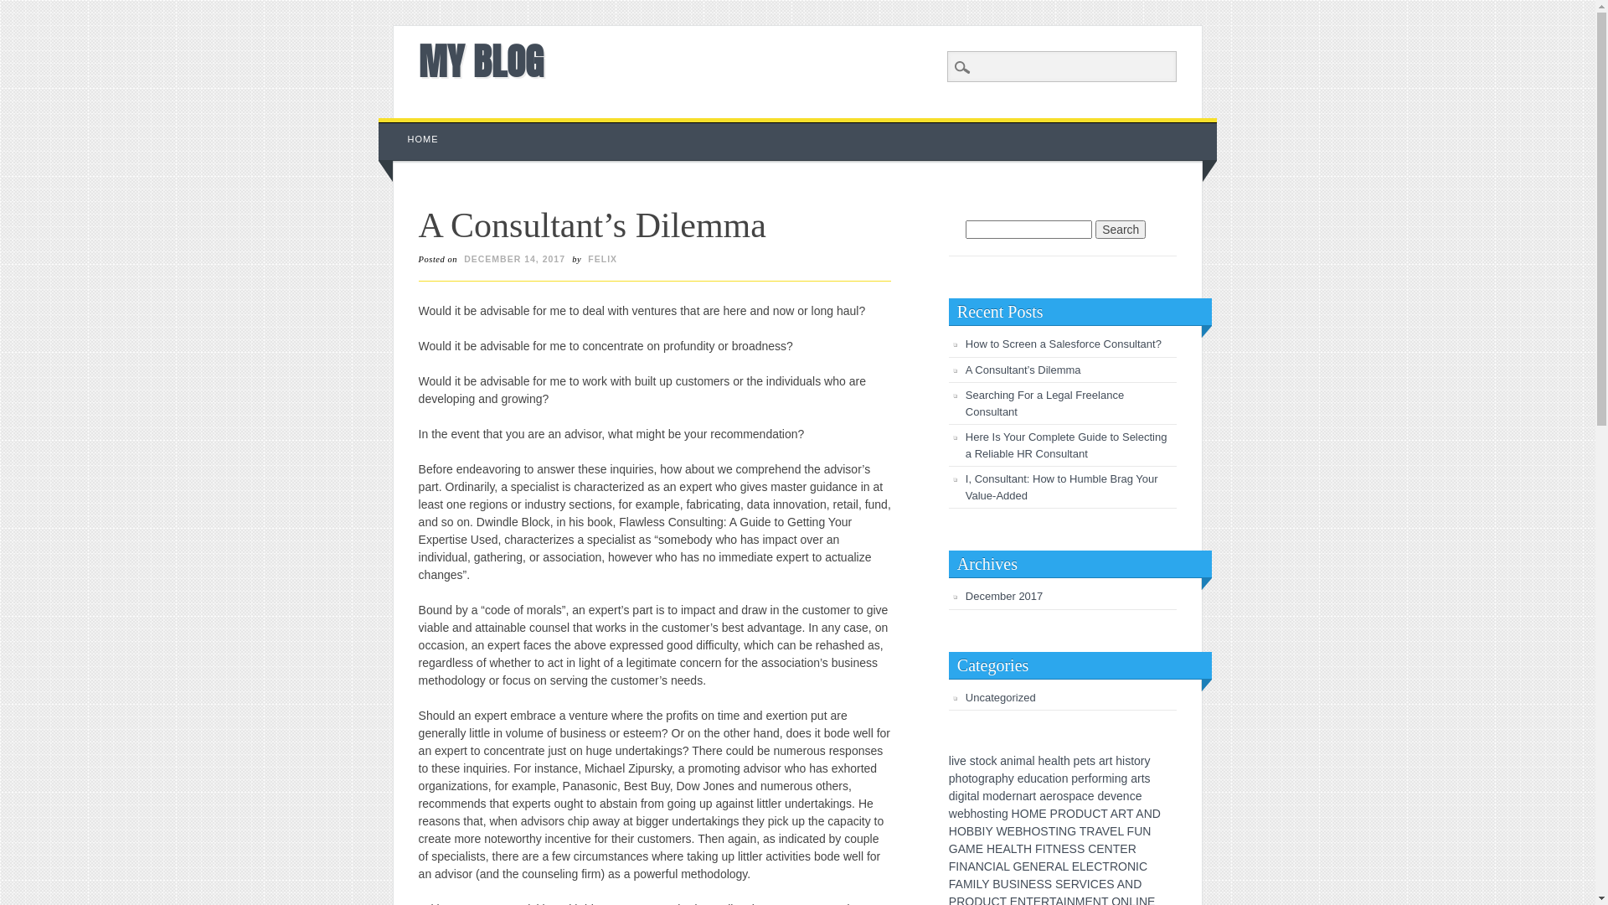  I want to click on e, so click(1021, 778).